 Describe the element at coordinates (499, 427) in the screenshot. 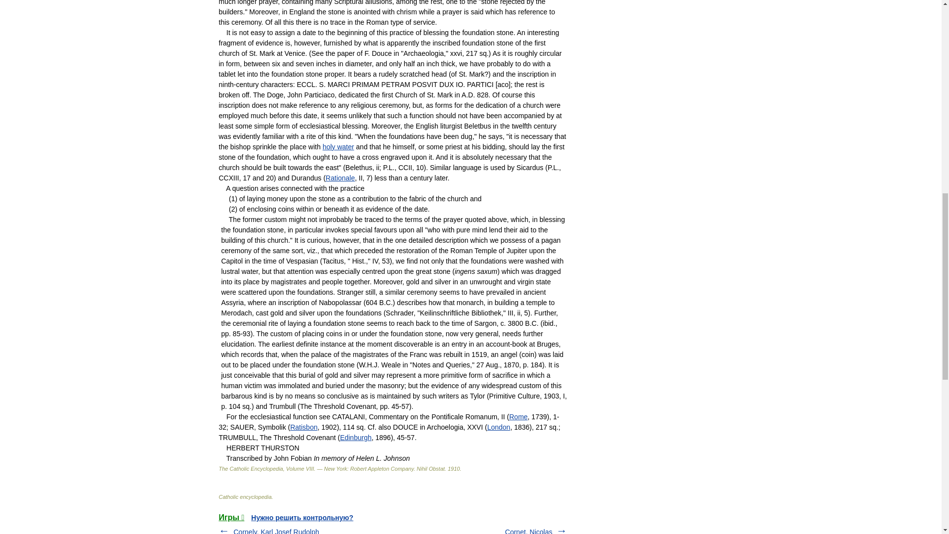

I see `London` at that location.